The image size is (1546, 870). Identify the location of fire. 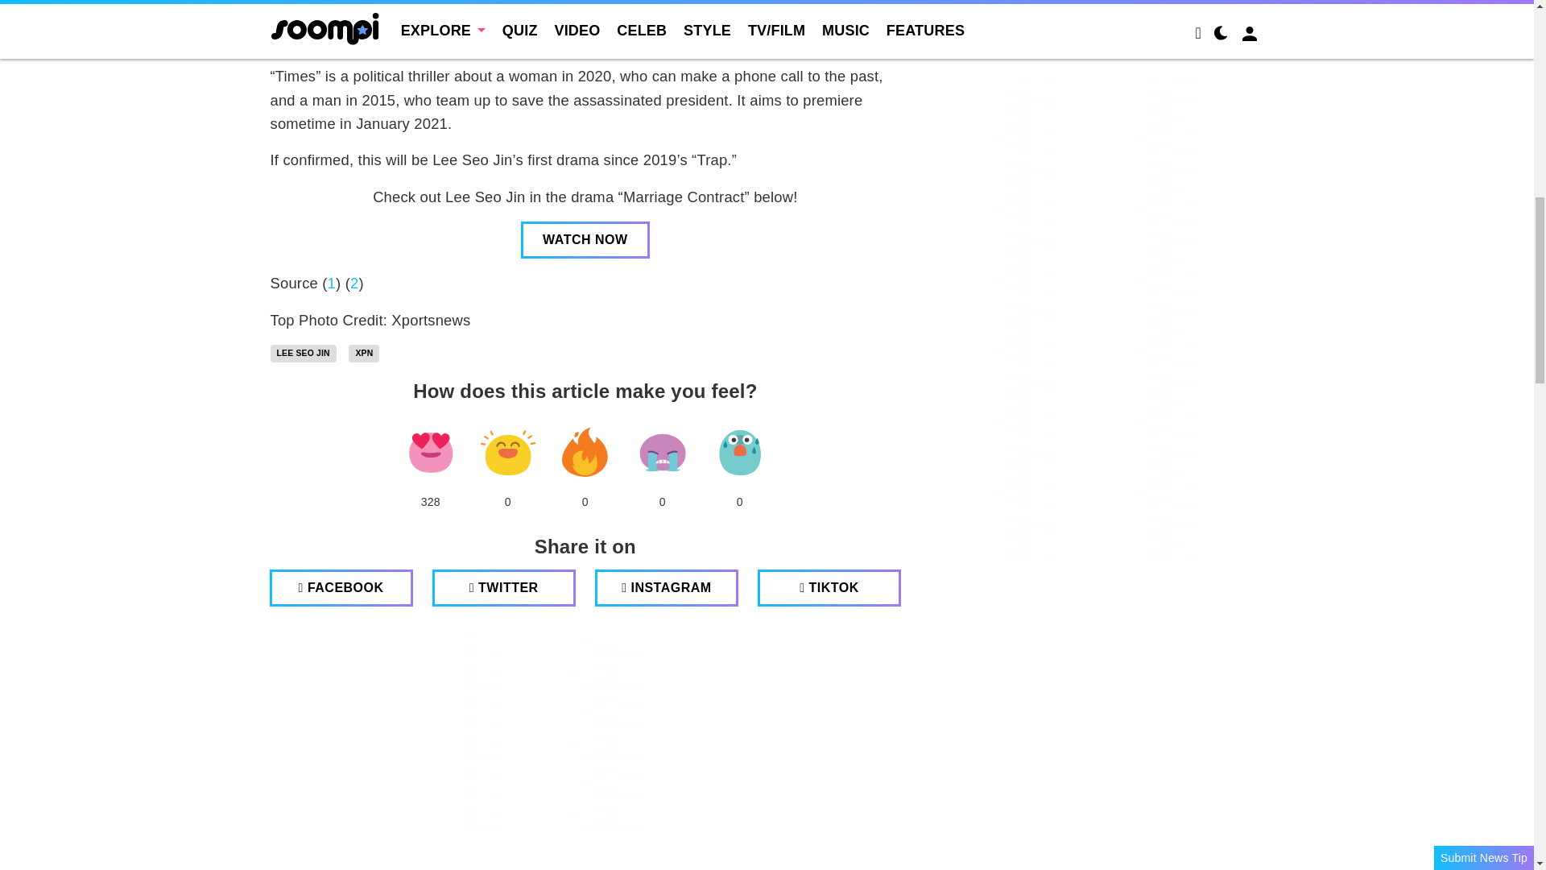
(585, 452).